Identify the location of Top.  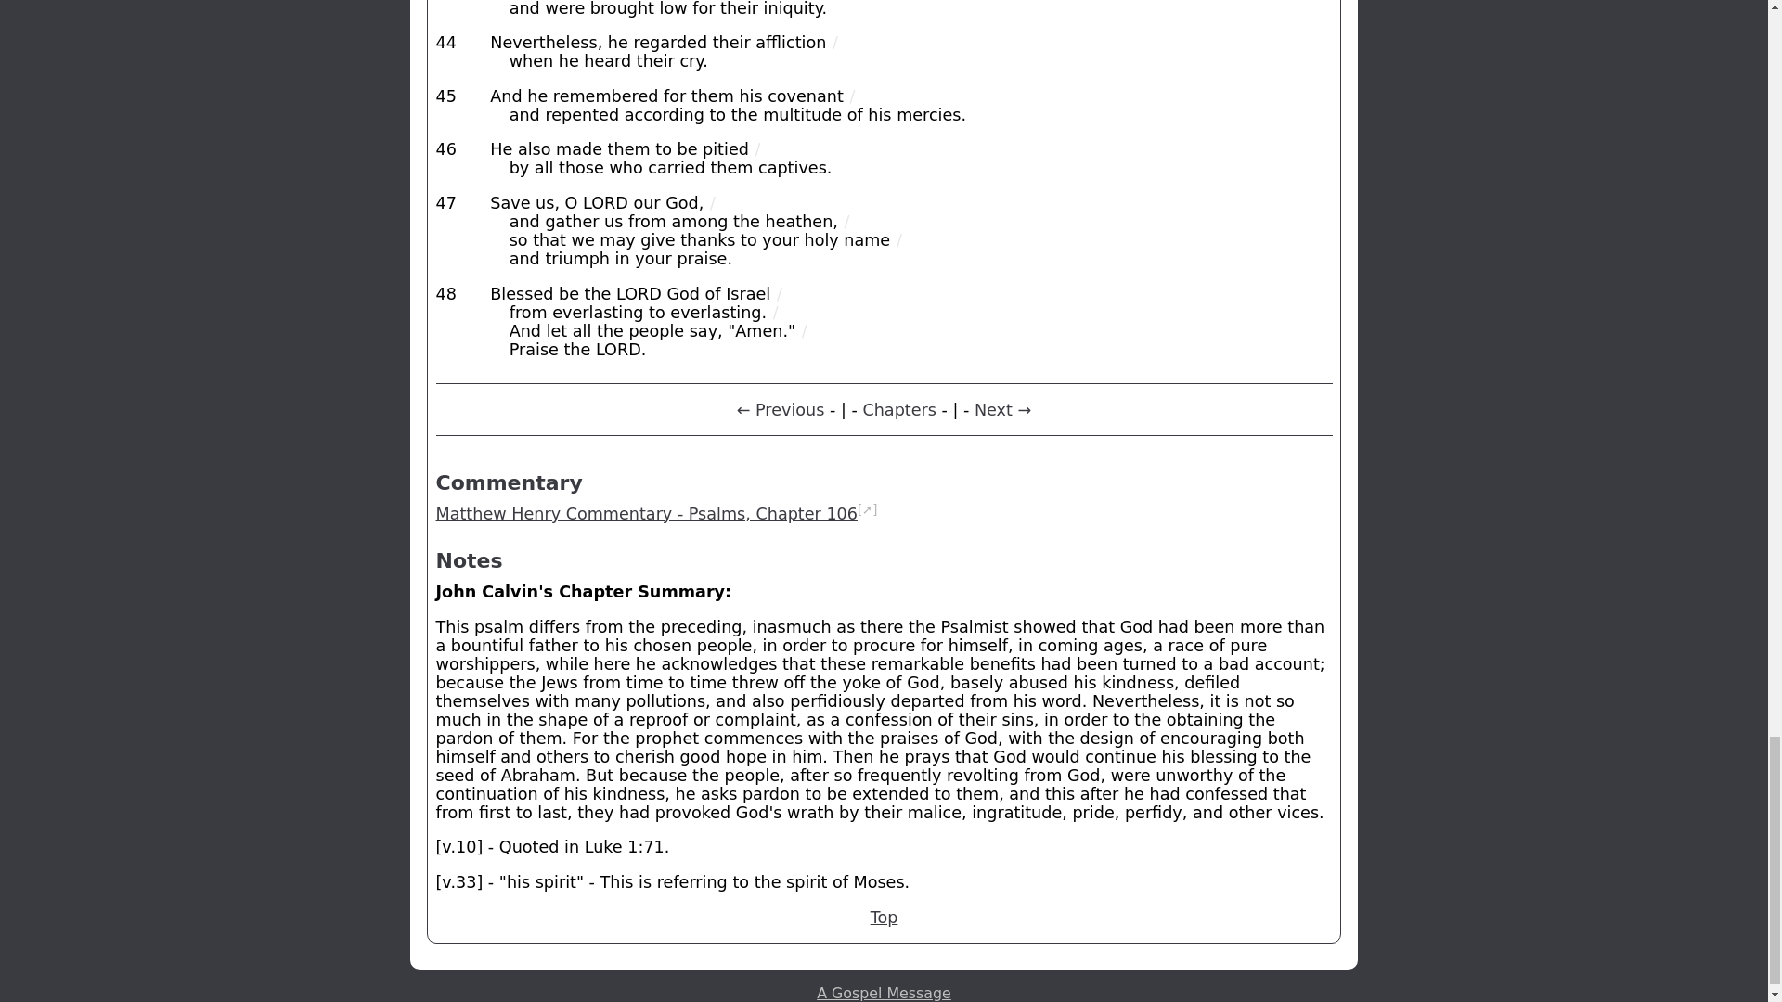
(884, 917).